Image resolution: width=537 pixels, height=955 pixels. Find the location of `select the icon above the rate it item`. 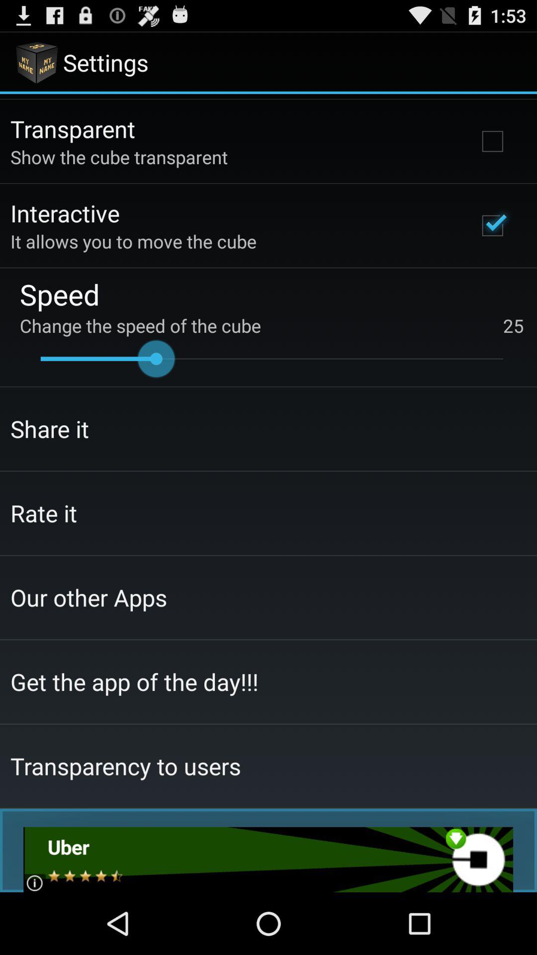

select the icon above the rate it item is located at coordinates (50, 429).